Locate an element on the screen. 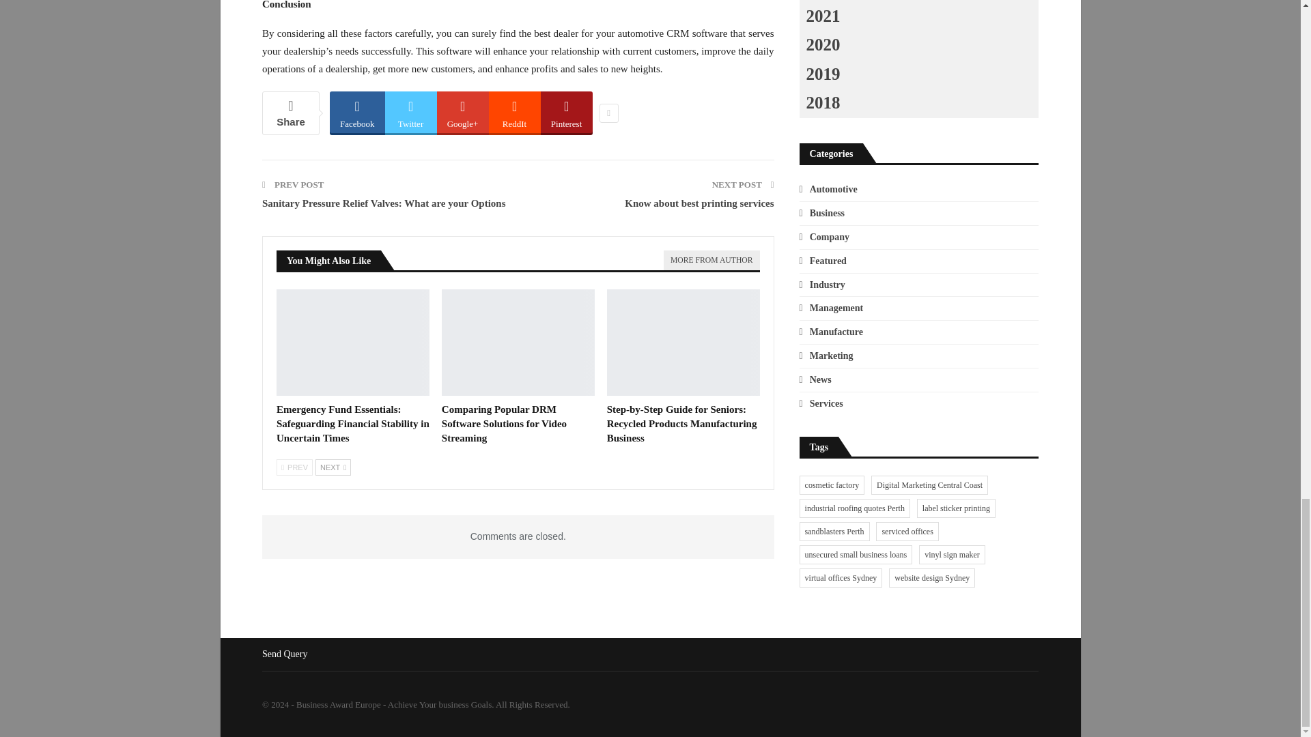  Twitter is located at coordinates (411, 112).